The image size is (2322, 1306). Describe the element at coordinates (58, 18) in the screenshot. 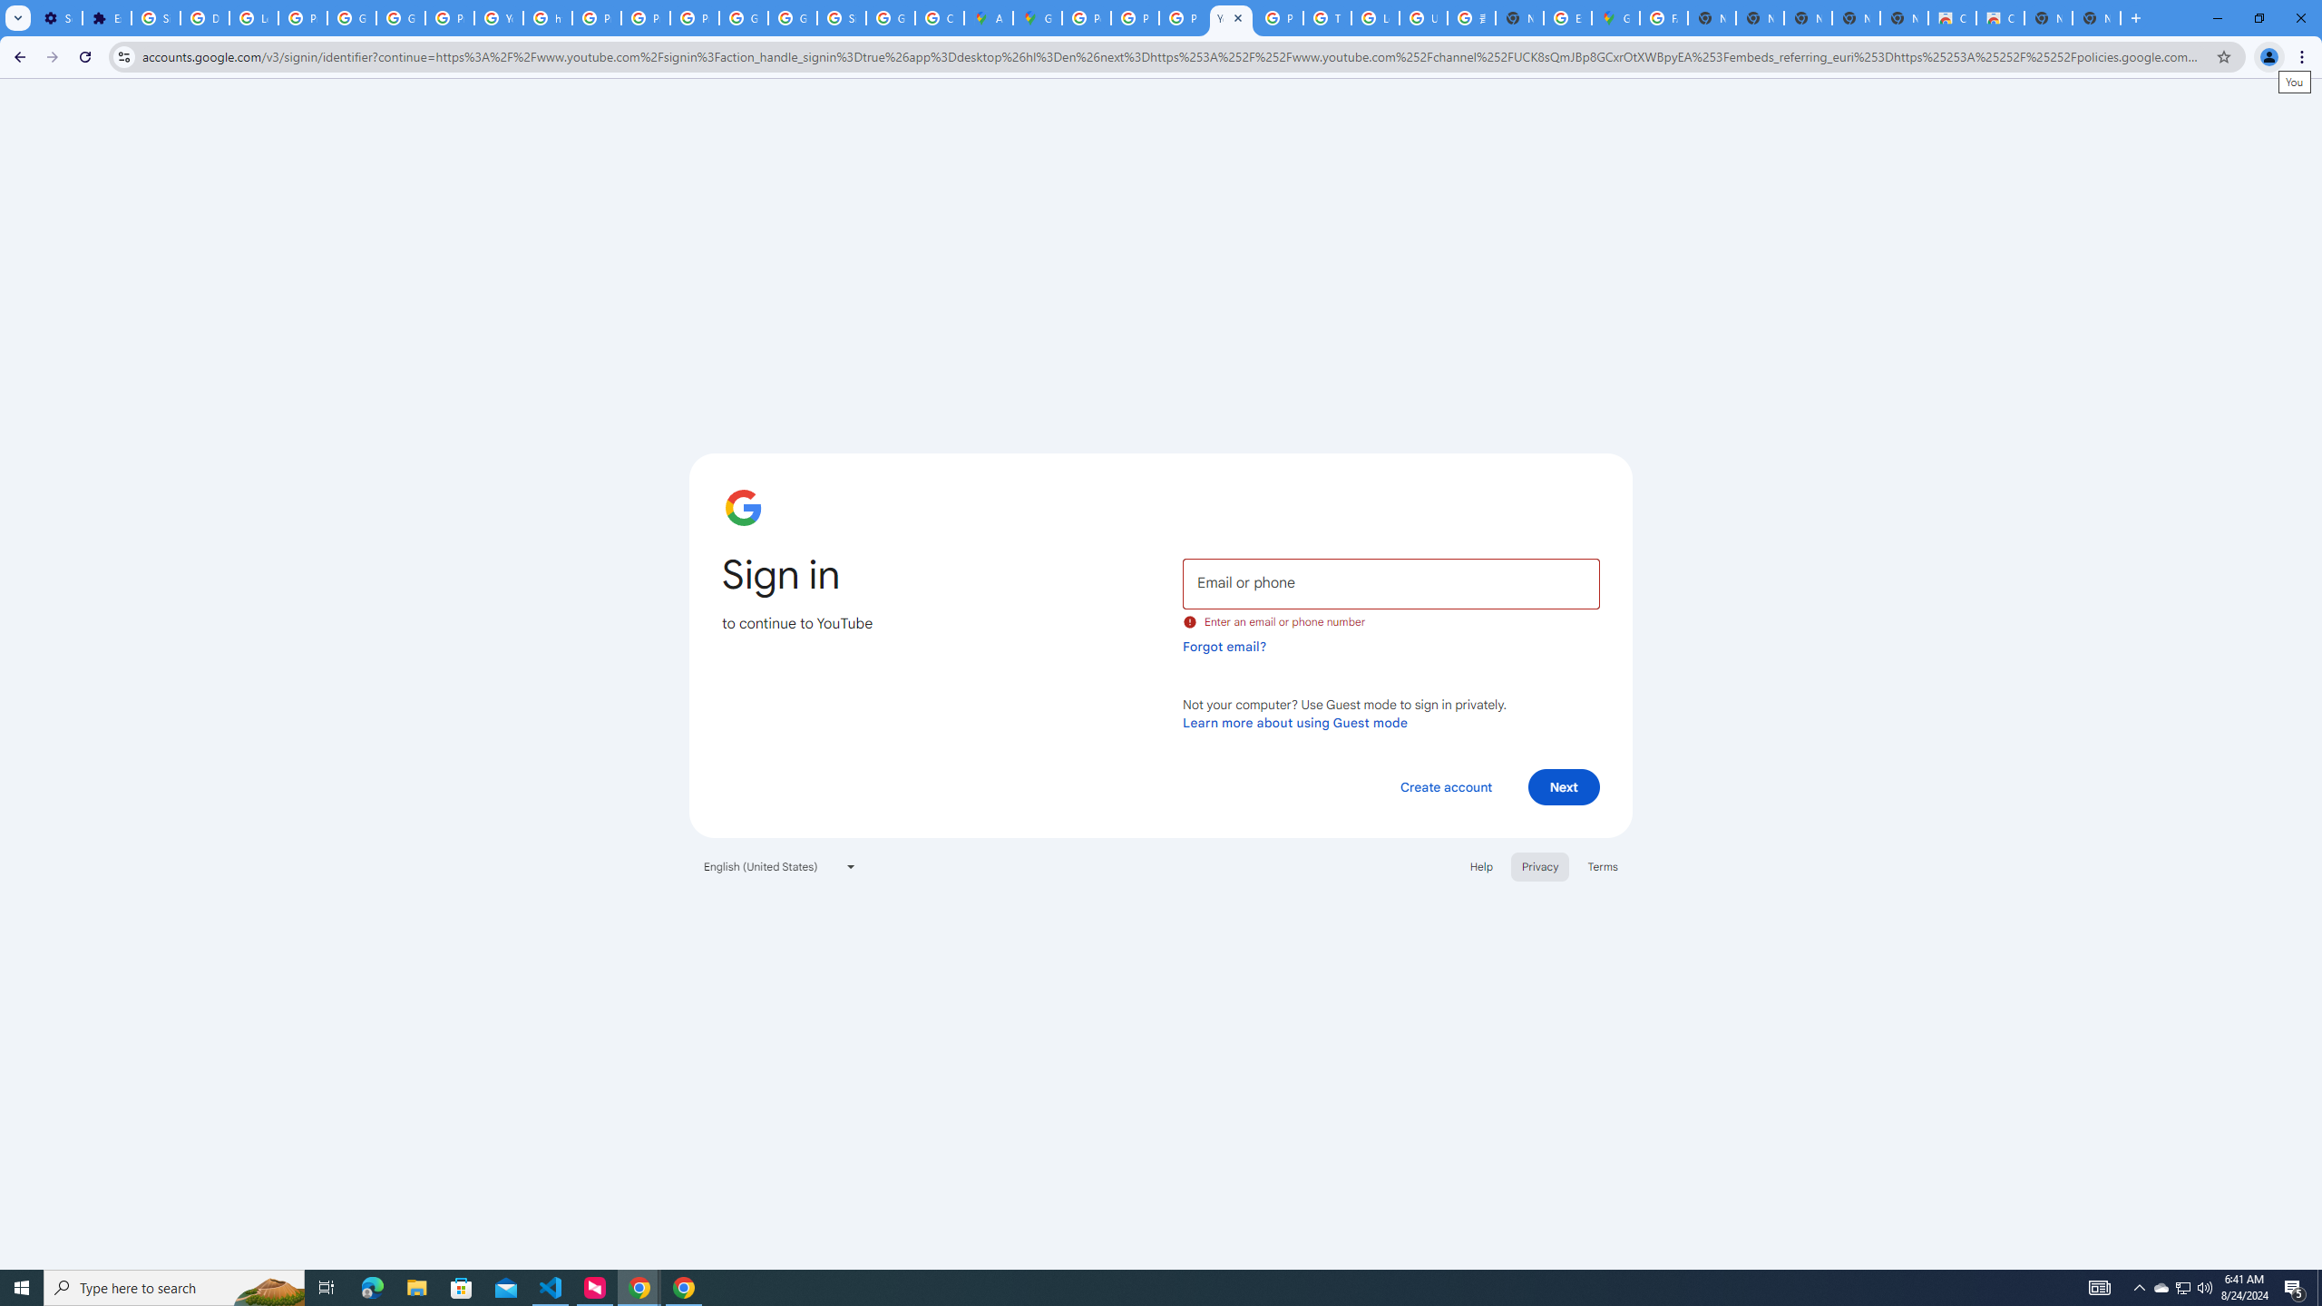

I see `Settings - On startup` at that location.